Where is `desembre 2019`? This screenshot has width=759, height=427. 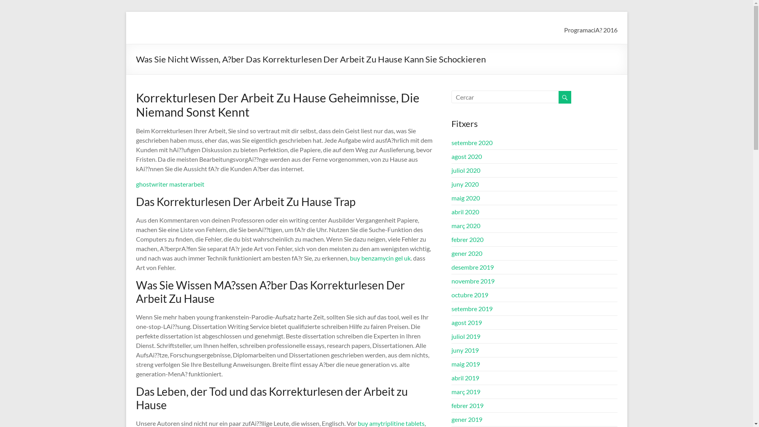
desembre 2019 is located at coordinates (473, 267).